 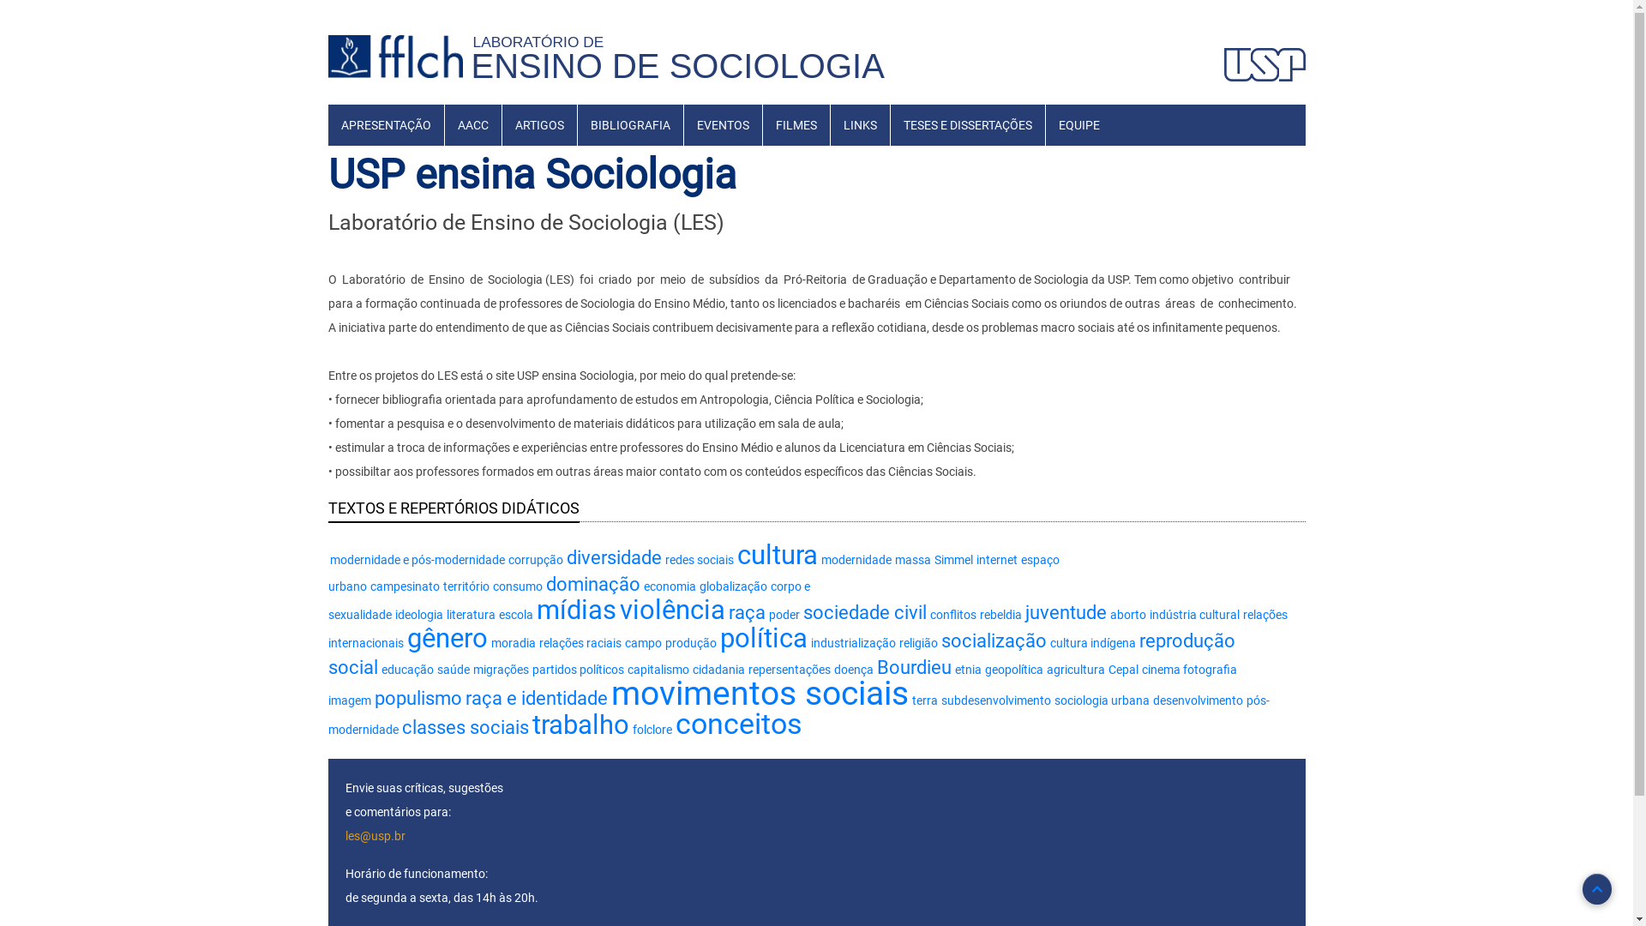 I want to click on Cepal, so click(x=1123, y=670).